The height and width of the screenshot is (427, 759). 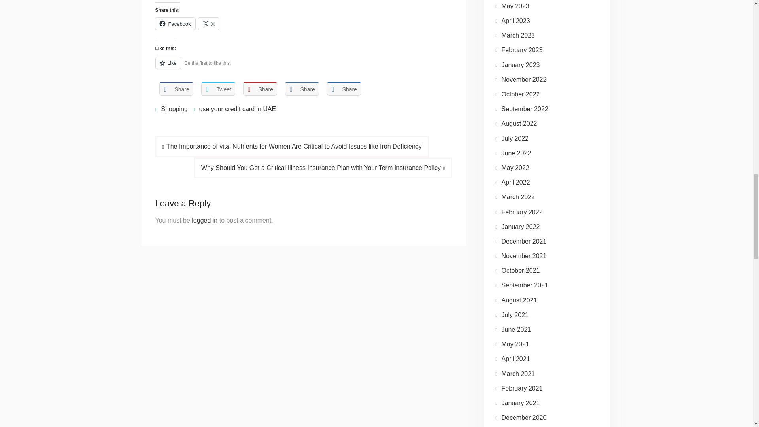 What do you see at coordinates (237, 109) in the screenshot?
I see `use your credit card in UAE` at bounding box center [237, 109].